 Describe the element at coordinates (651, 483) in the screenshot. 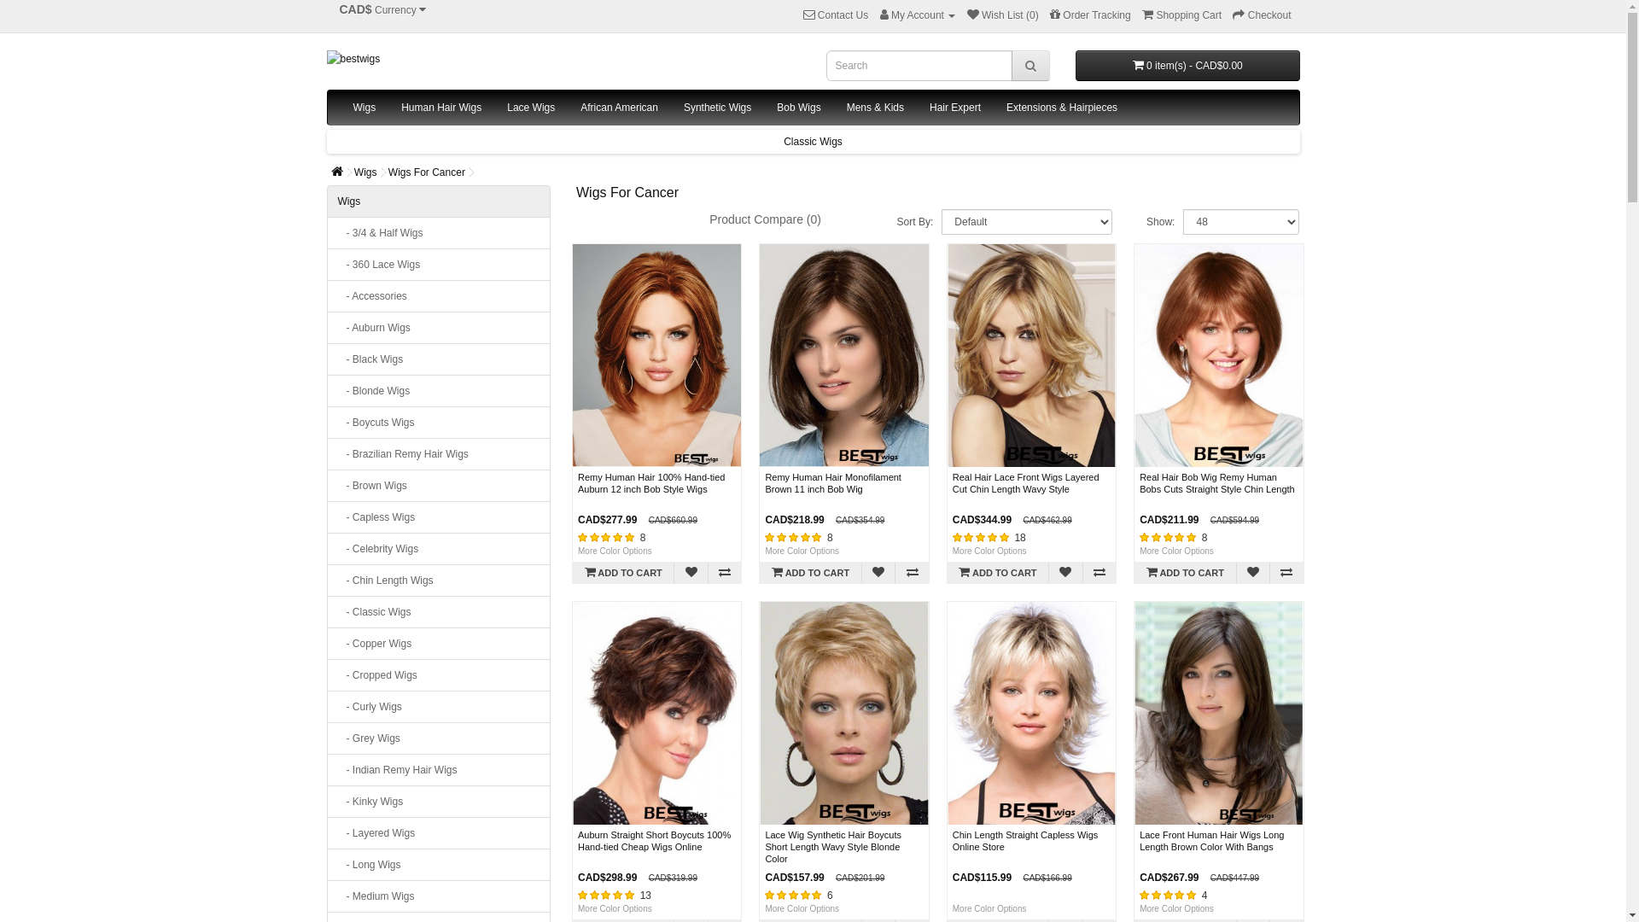

I see `Remy Human Hair 100% Hand-tied Auburn 12 inch Bob Style Wigs` at that location.